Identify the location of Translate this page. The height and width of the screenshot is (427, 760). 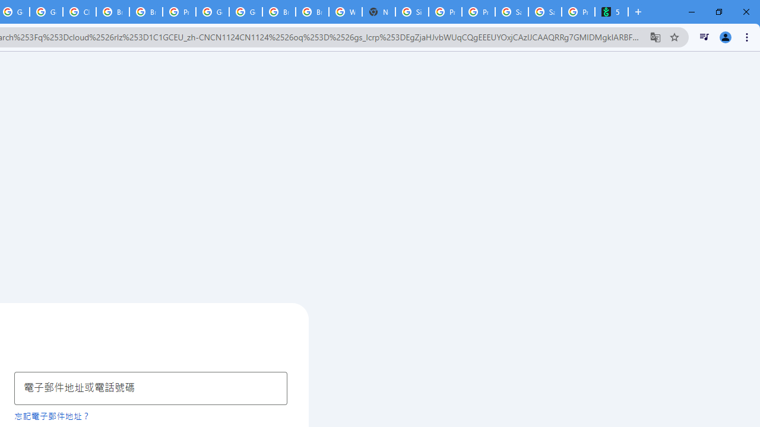
(655, 37).